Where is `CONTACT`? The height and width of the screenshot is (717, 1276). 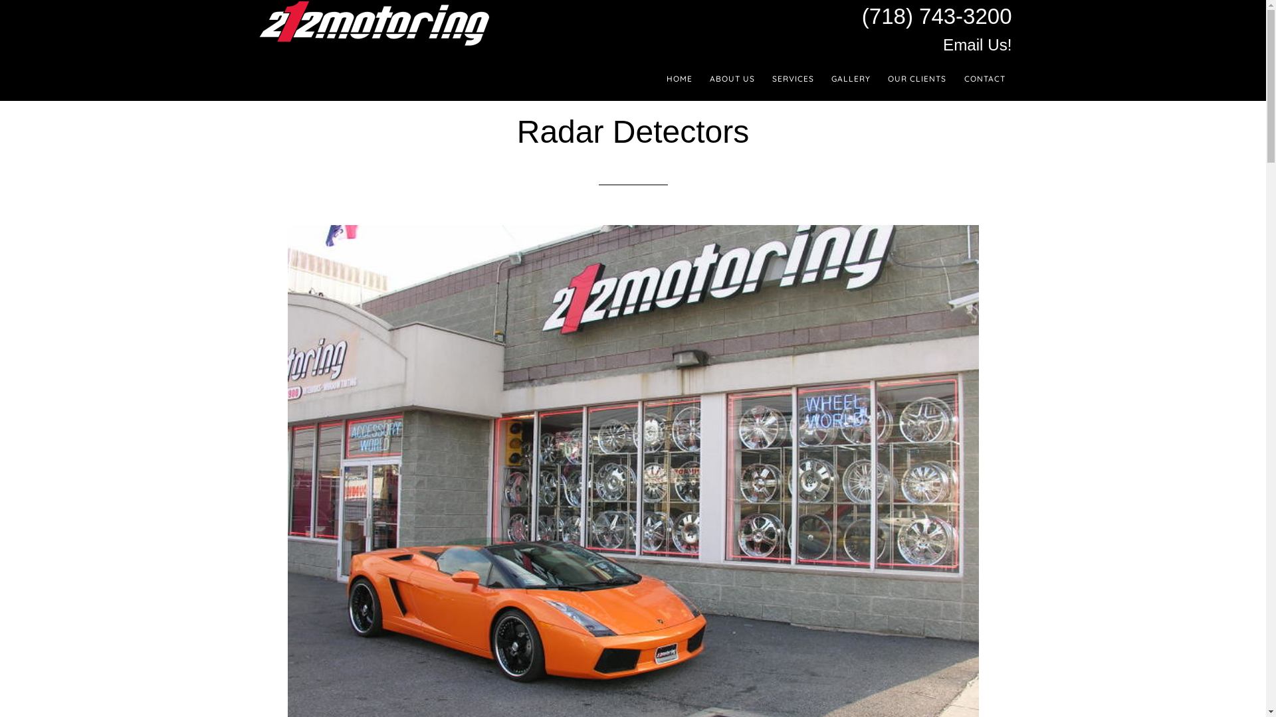 CONTACT is located at coordinates (984, 79).